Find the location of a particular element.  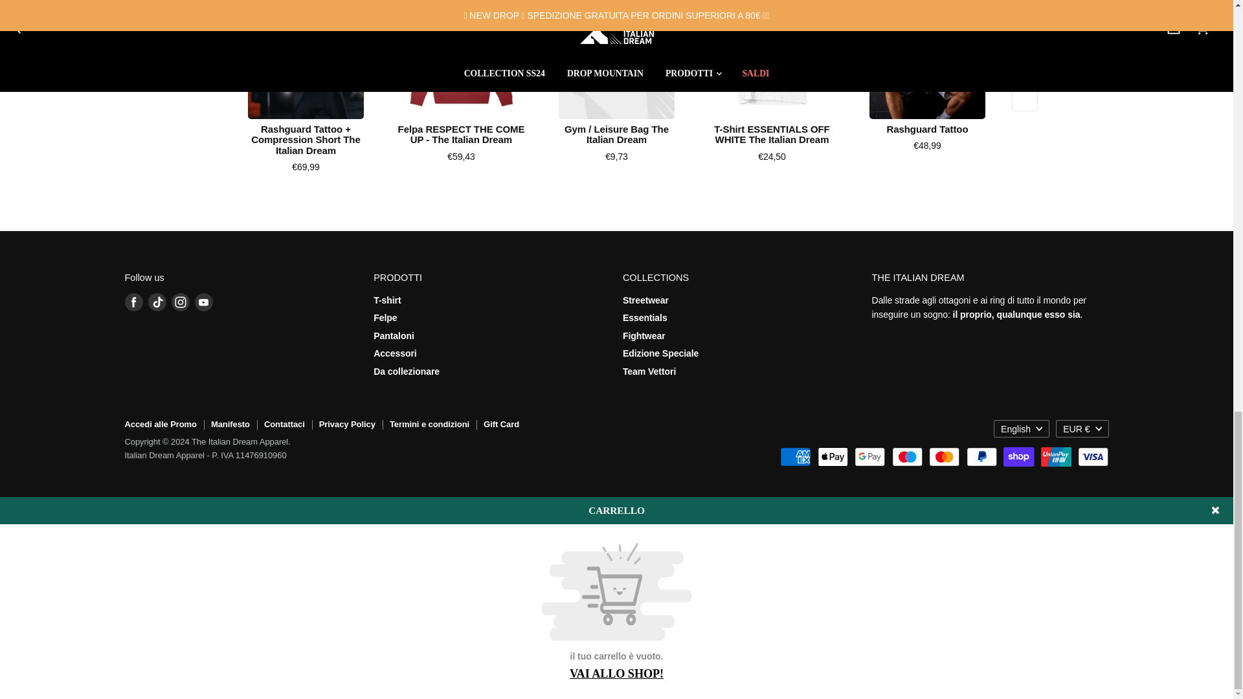

Tik Tok is located at coordinates (157, 302).